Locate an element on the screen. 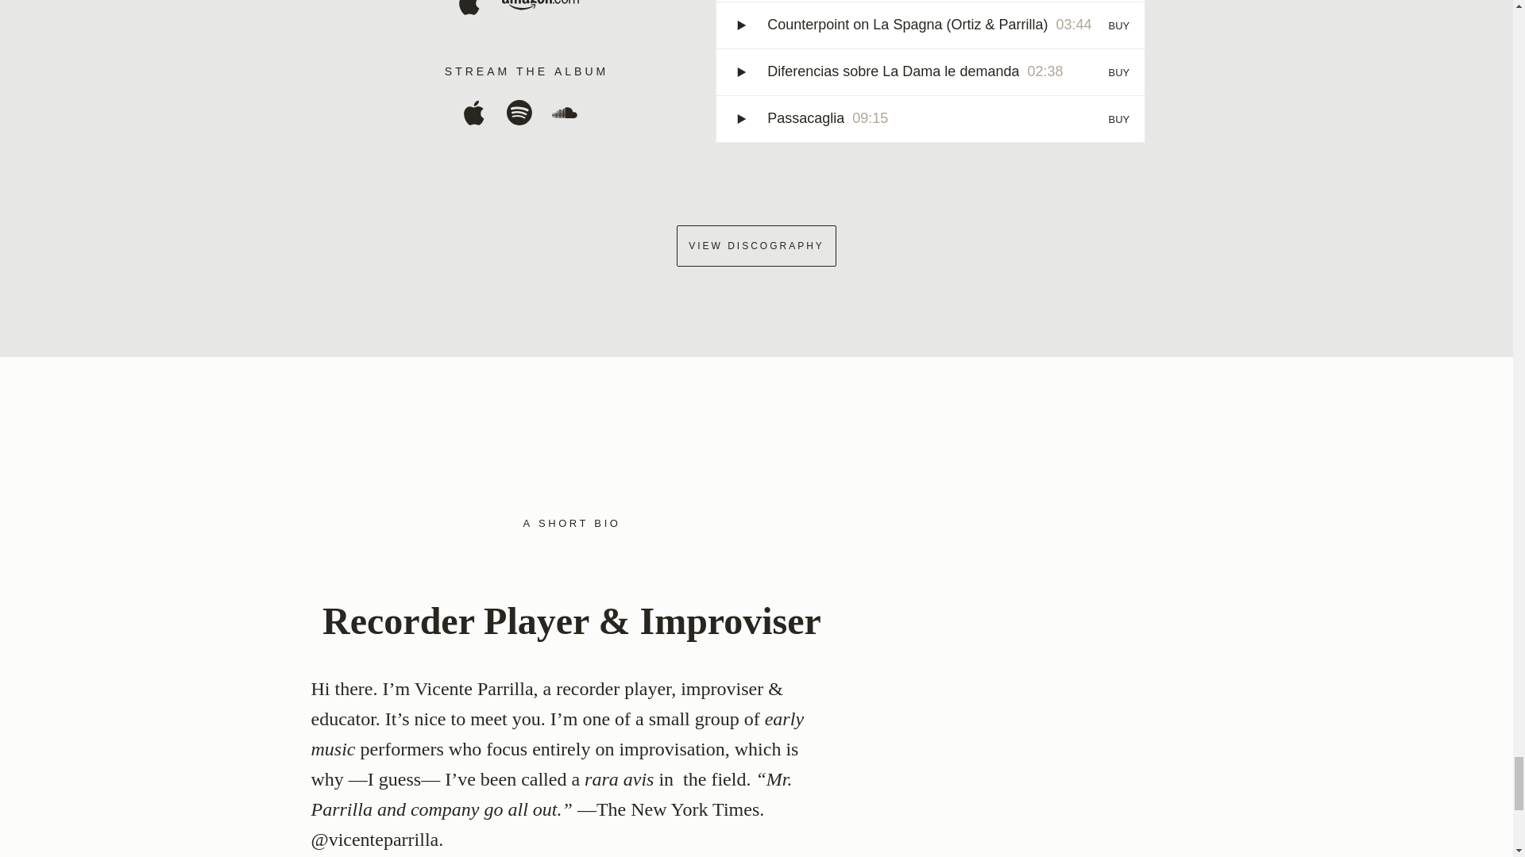 This screenshot has width=1525, height=857. Stream Glosas on Apple Music is located at coordinates (473, 119).